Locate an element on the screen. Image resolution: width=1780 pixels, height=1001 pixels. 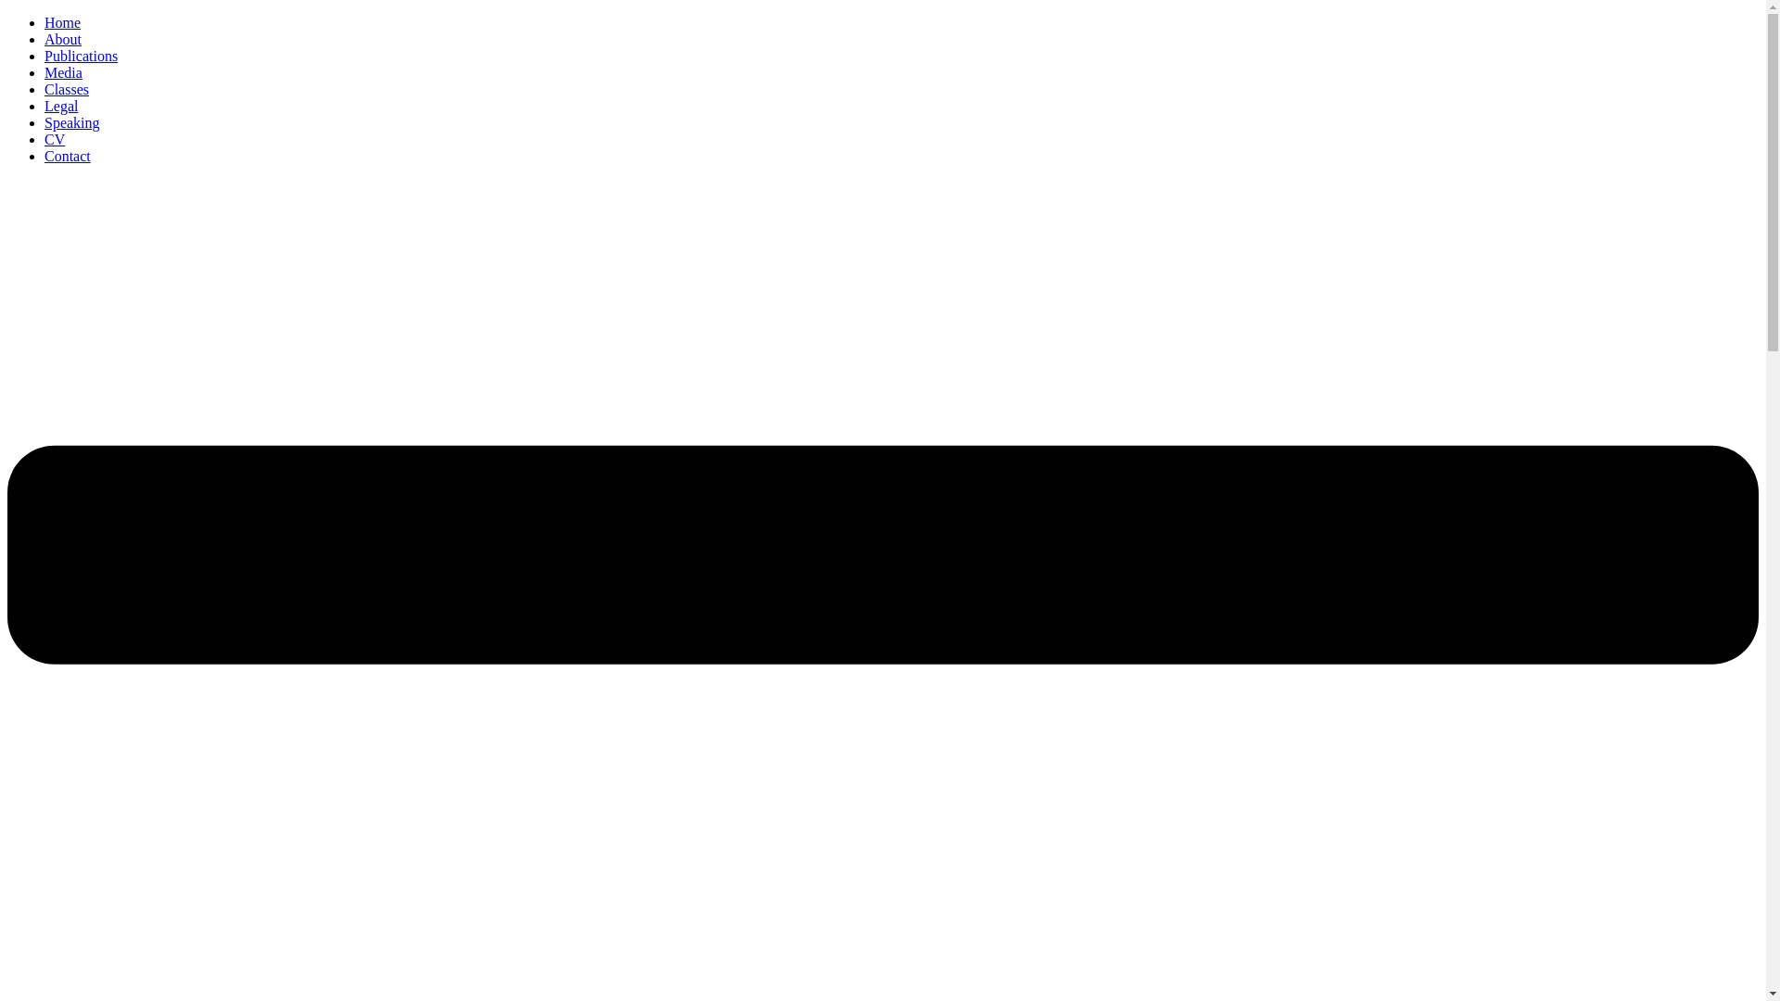
CV is located at coordinates (54, 139).